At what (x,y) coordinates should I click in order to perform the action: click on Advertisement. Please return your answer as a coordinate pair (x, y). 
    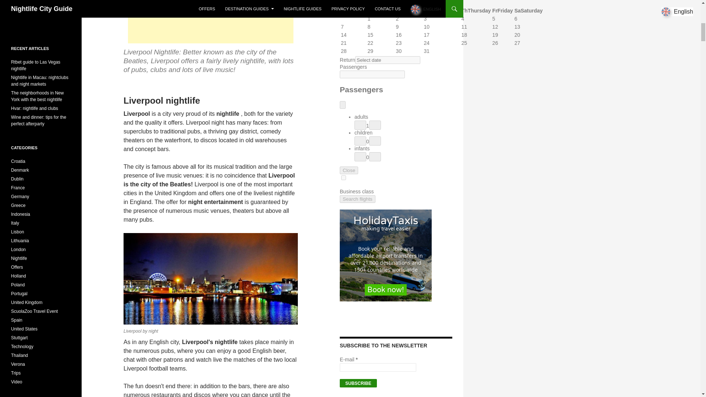
    Looking at the image, I should click on (210, 21).